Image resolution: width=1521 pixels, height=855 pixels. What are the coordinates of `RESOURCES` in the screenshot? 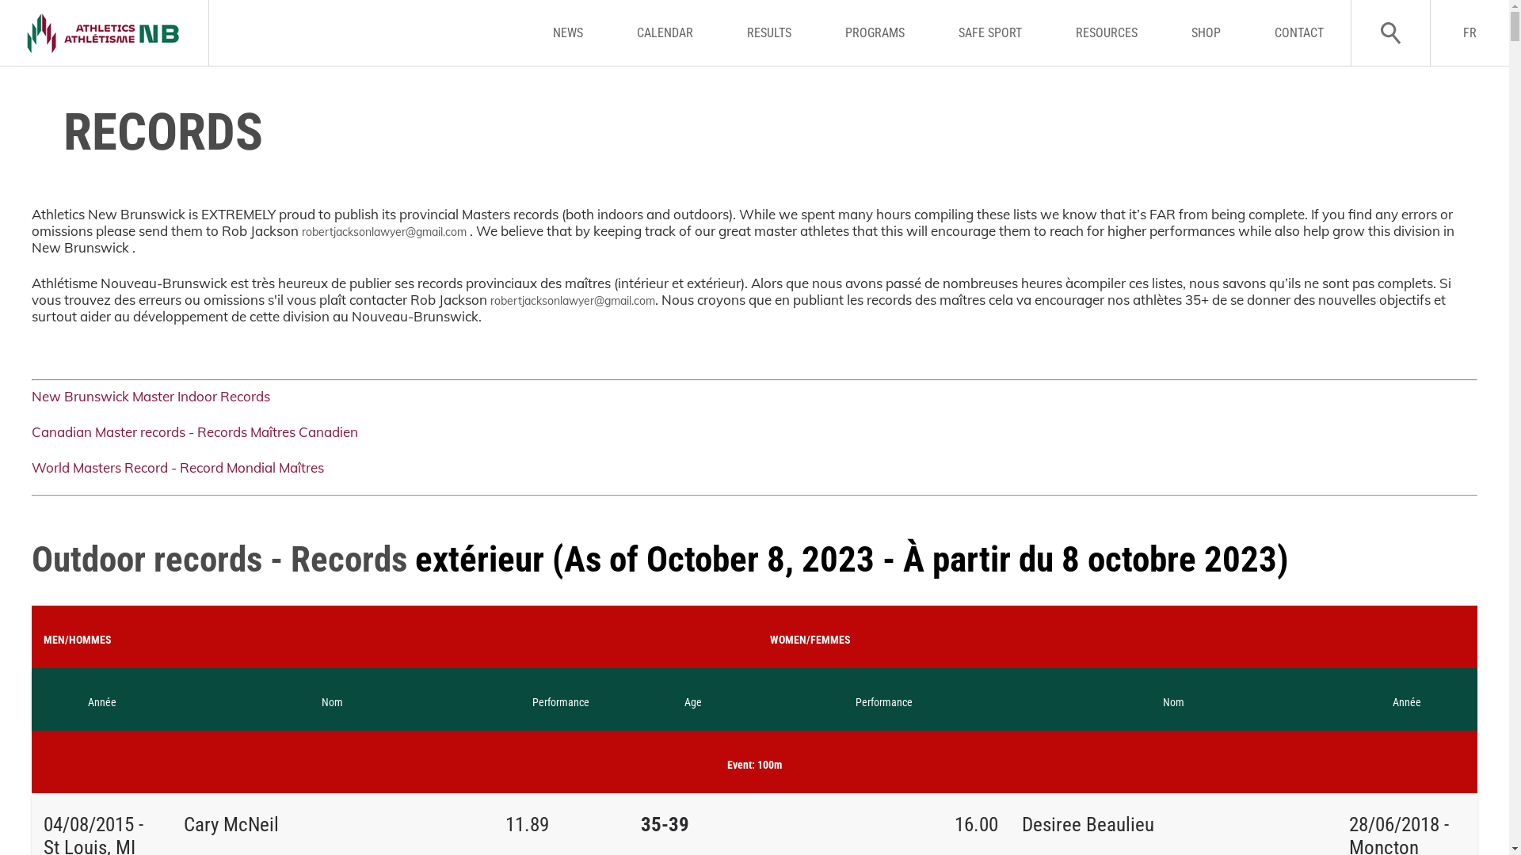 It's located at (1107, 33).